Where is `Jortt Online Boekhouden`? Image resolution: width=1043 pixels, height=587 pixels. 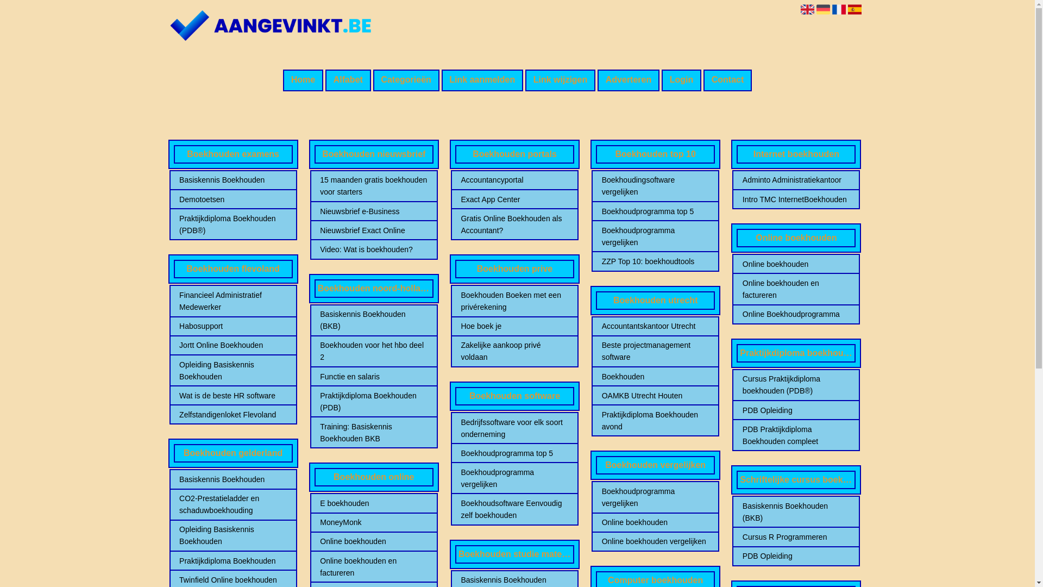 Jortt Online Boekhouden is located at coordinates (233, 345).